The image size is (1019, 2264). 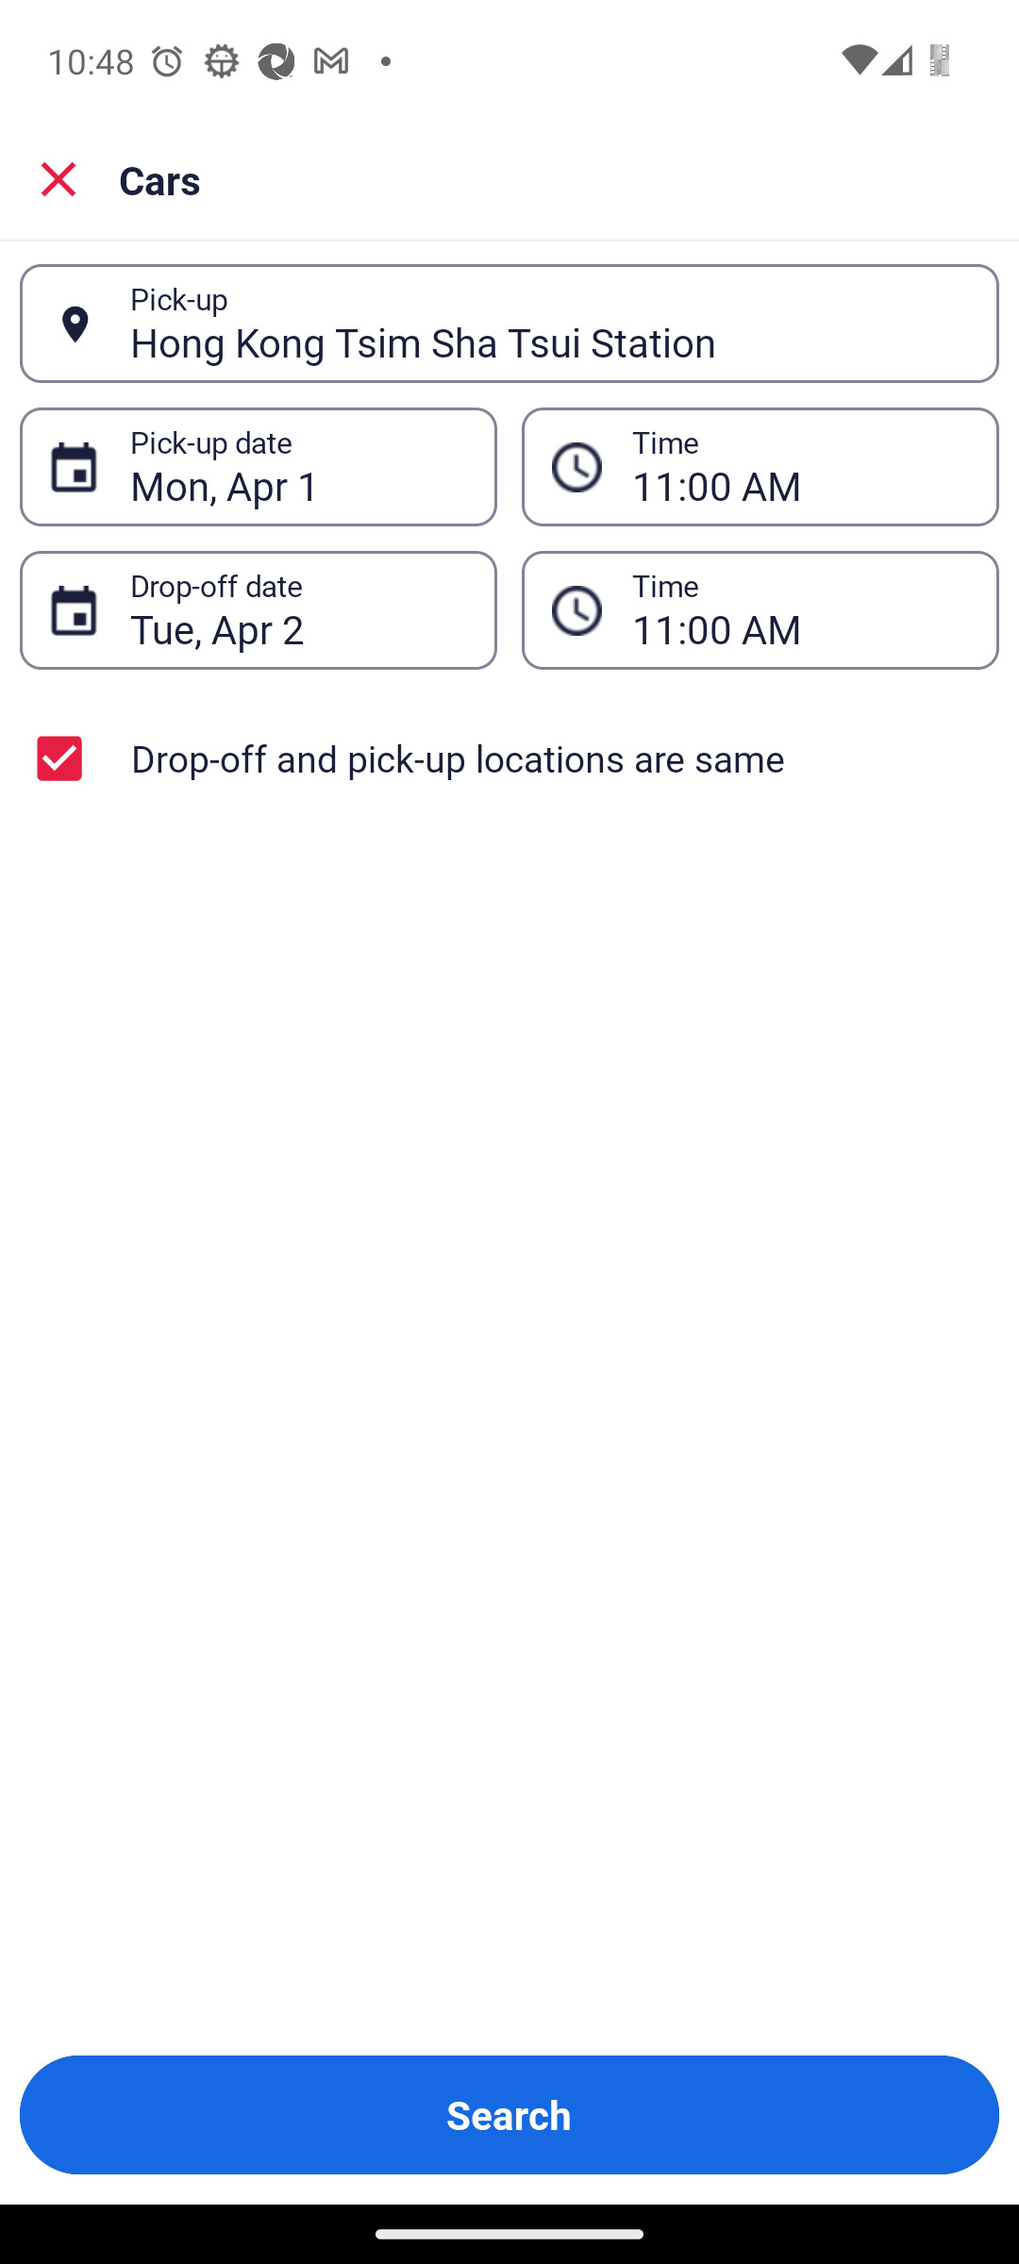 I want to click on Close search screen, so click(x=59, y=179).